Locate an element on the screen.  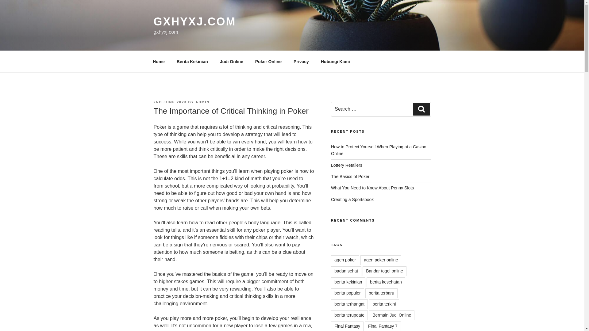
badan sehat is located at coordinates (346, 271).